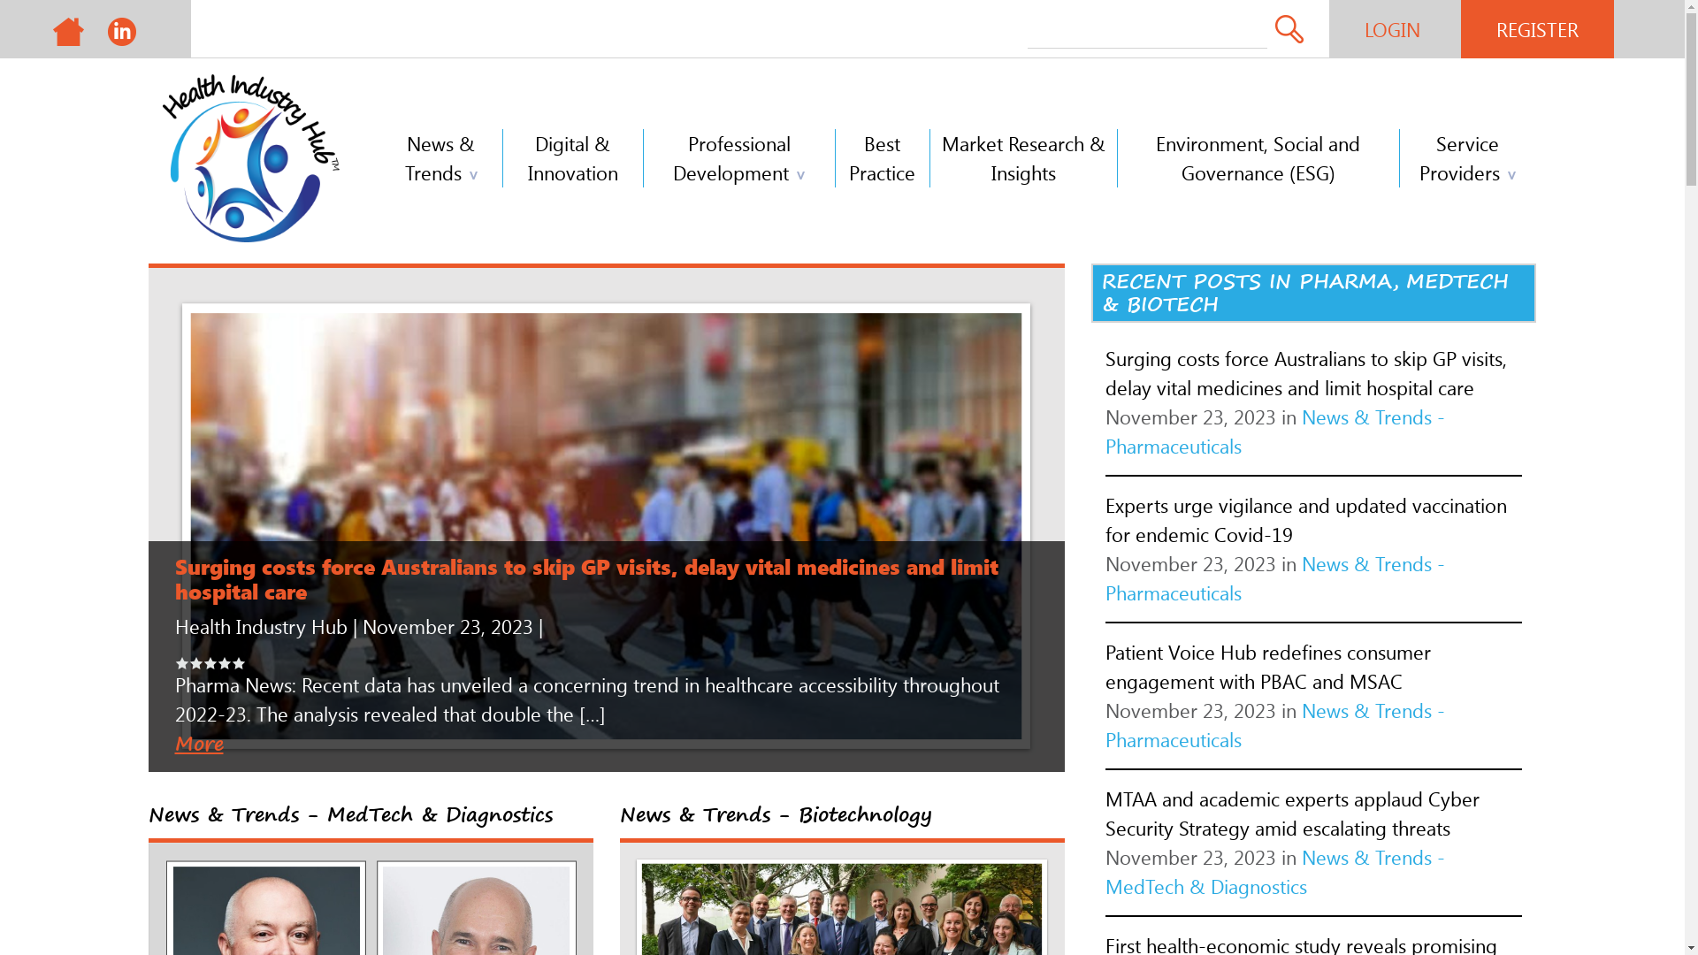 Image resolution: width=1698 pixels, height=955 pixels. What do you see at coordinates (69, 28) in the screenshot?
I see `Health Industry Hub` at bounding box center [69, 28].